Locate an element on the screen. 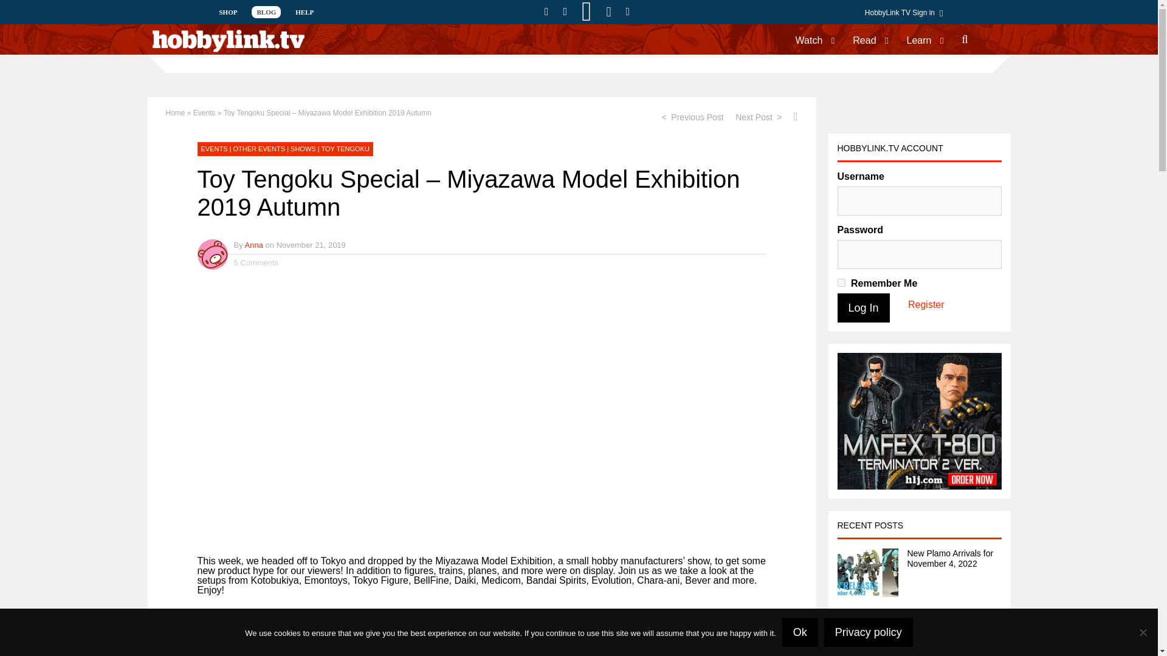 This screenshot has width=1167, height=656. Log In is located at coordinates (863, 307).